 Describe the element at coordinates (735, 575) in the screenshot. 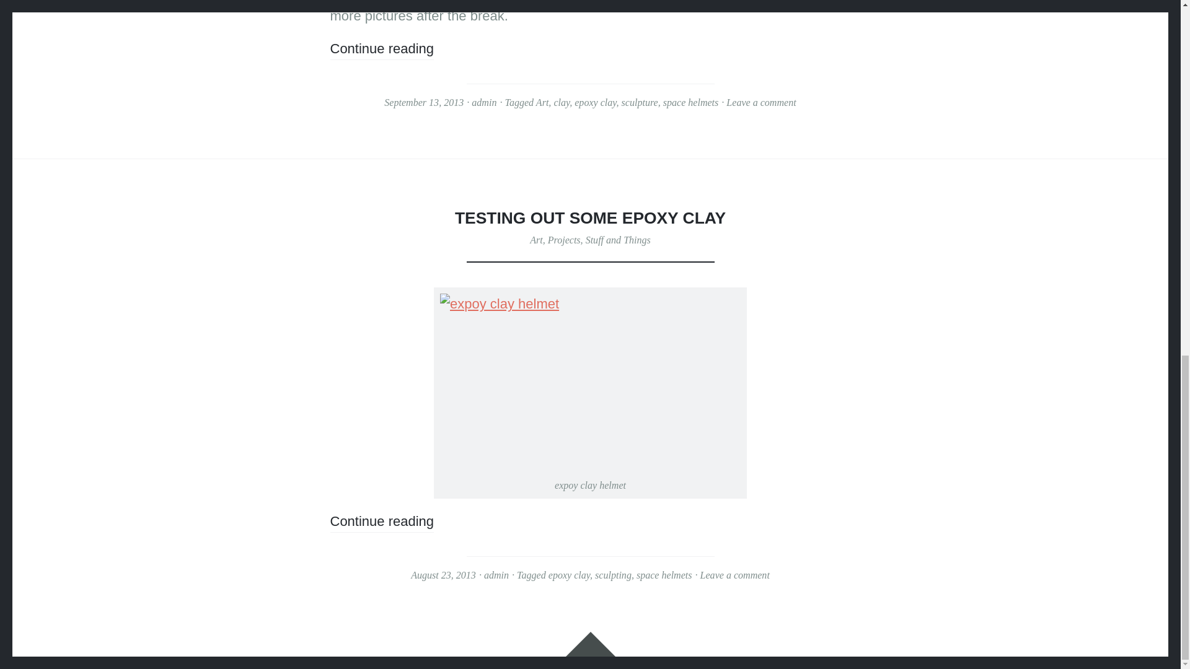

I see `Leave a comment` at that location.